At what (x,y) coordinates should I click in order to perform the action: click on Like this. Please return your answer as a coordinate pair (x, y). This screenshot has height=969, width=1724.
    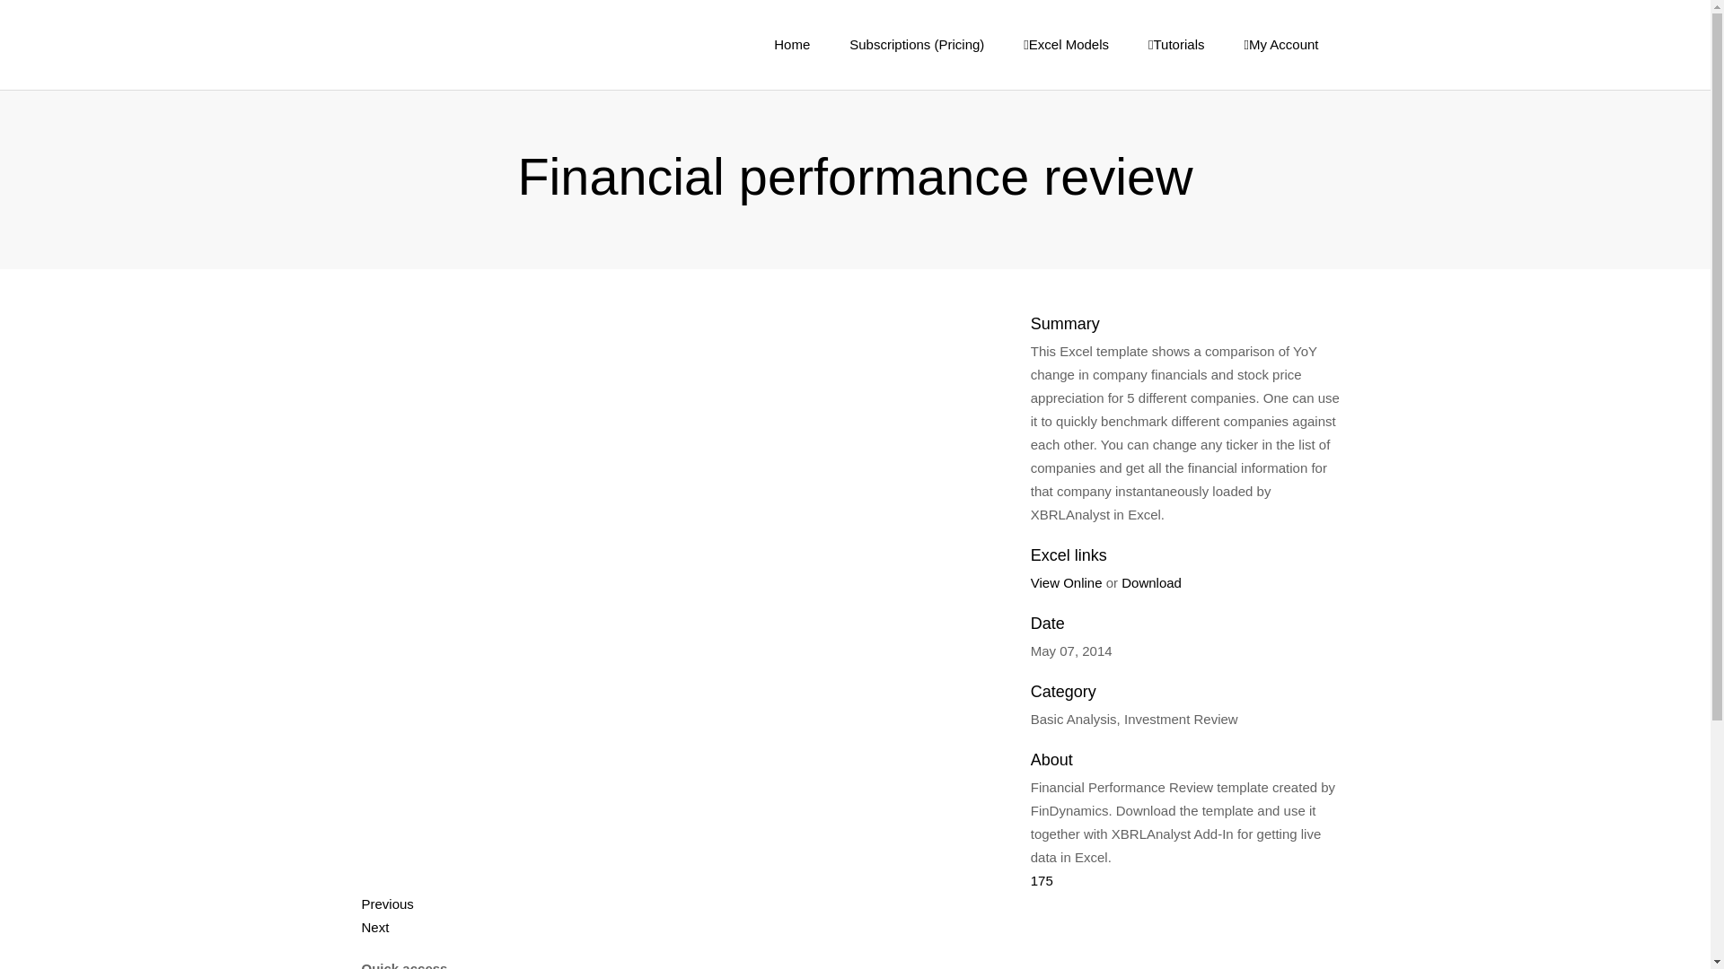
    Looking at the image, I should click on (1042, 881).